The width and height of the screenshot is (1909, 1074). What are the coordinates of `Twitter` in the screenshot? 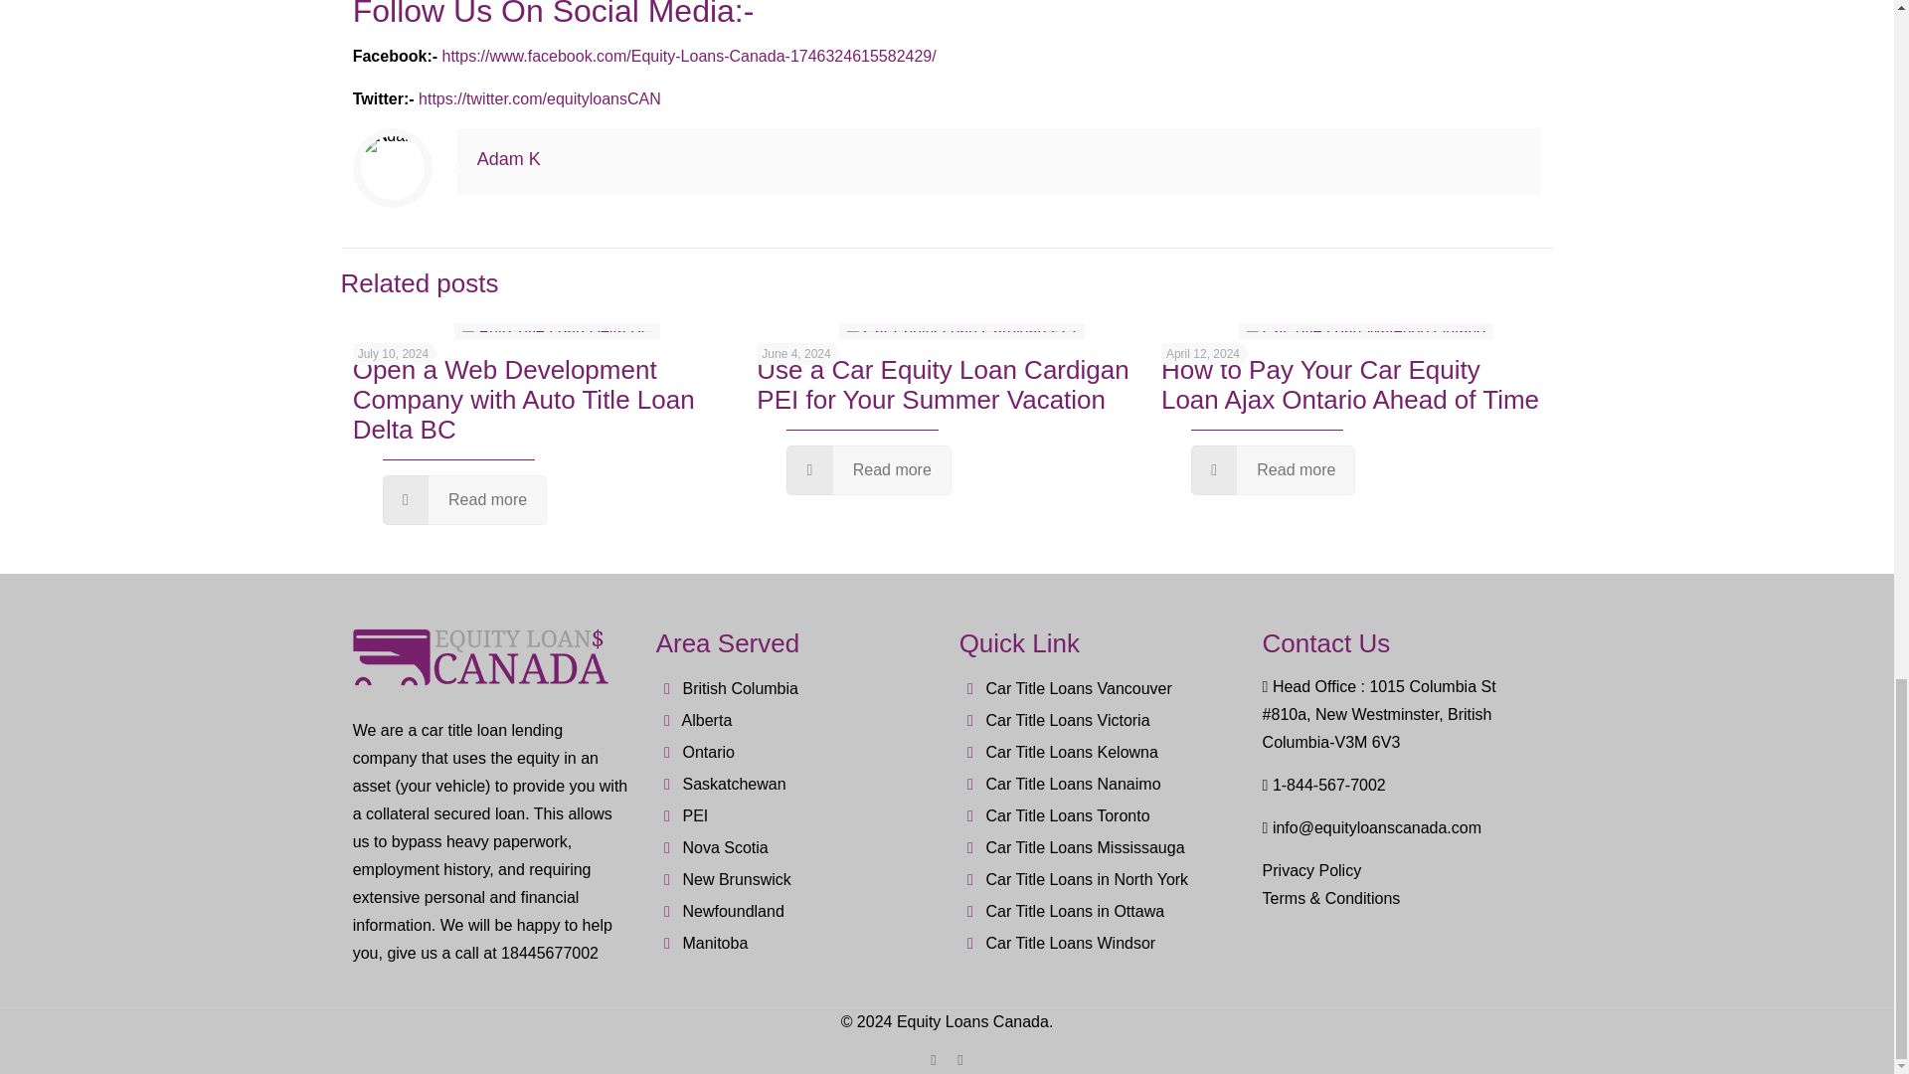 It's located at (958, 1059).